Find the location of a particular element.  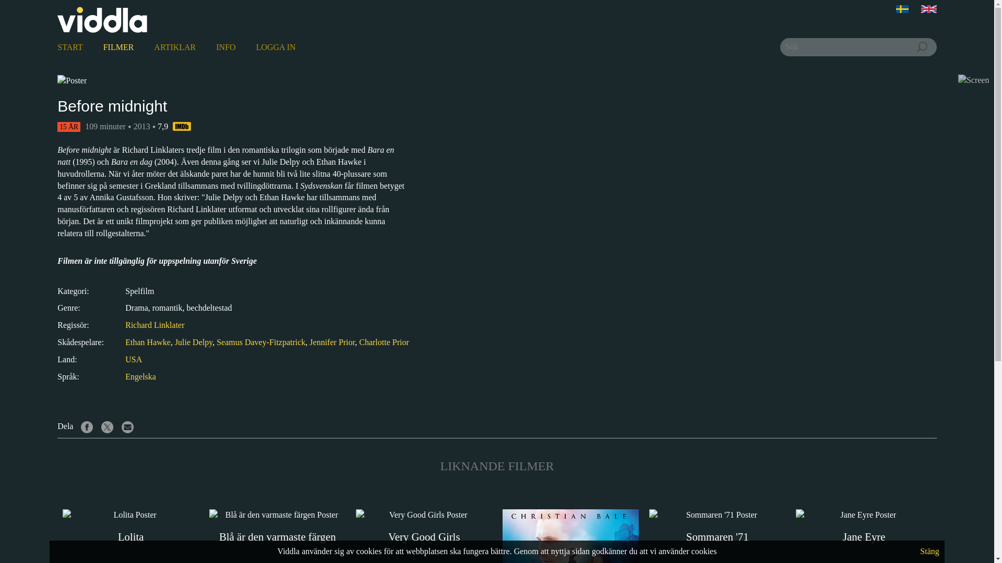

Engelska is located at coordinates (141, 376).